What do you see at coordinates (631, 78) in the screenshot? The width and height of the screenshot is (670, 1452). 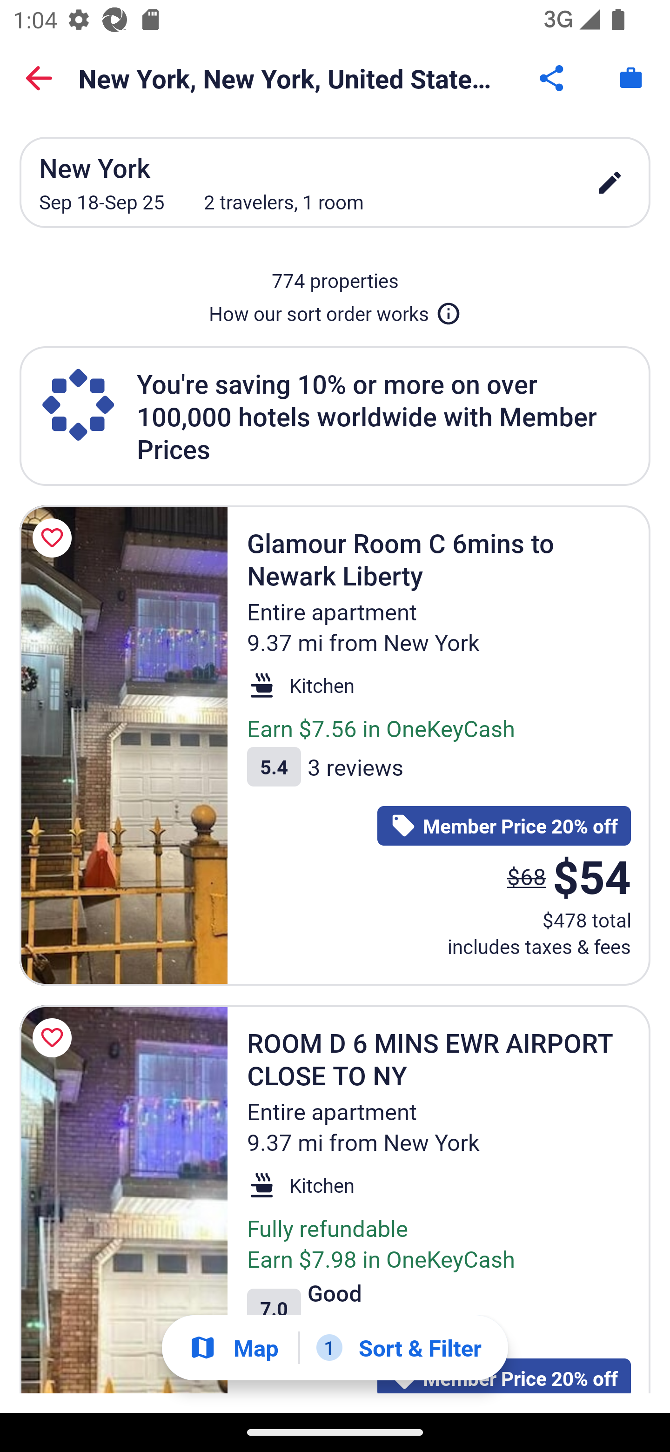 I see `Trips. Button` at bounding box center [631, 78].